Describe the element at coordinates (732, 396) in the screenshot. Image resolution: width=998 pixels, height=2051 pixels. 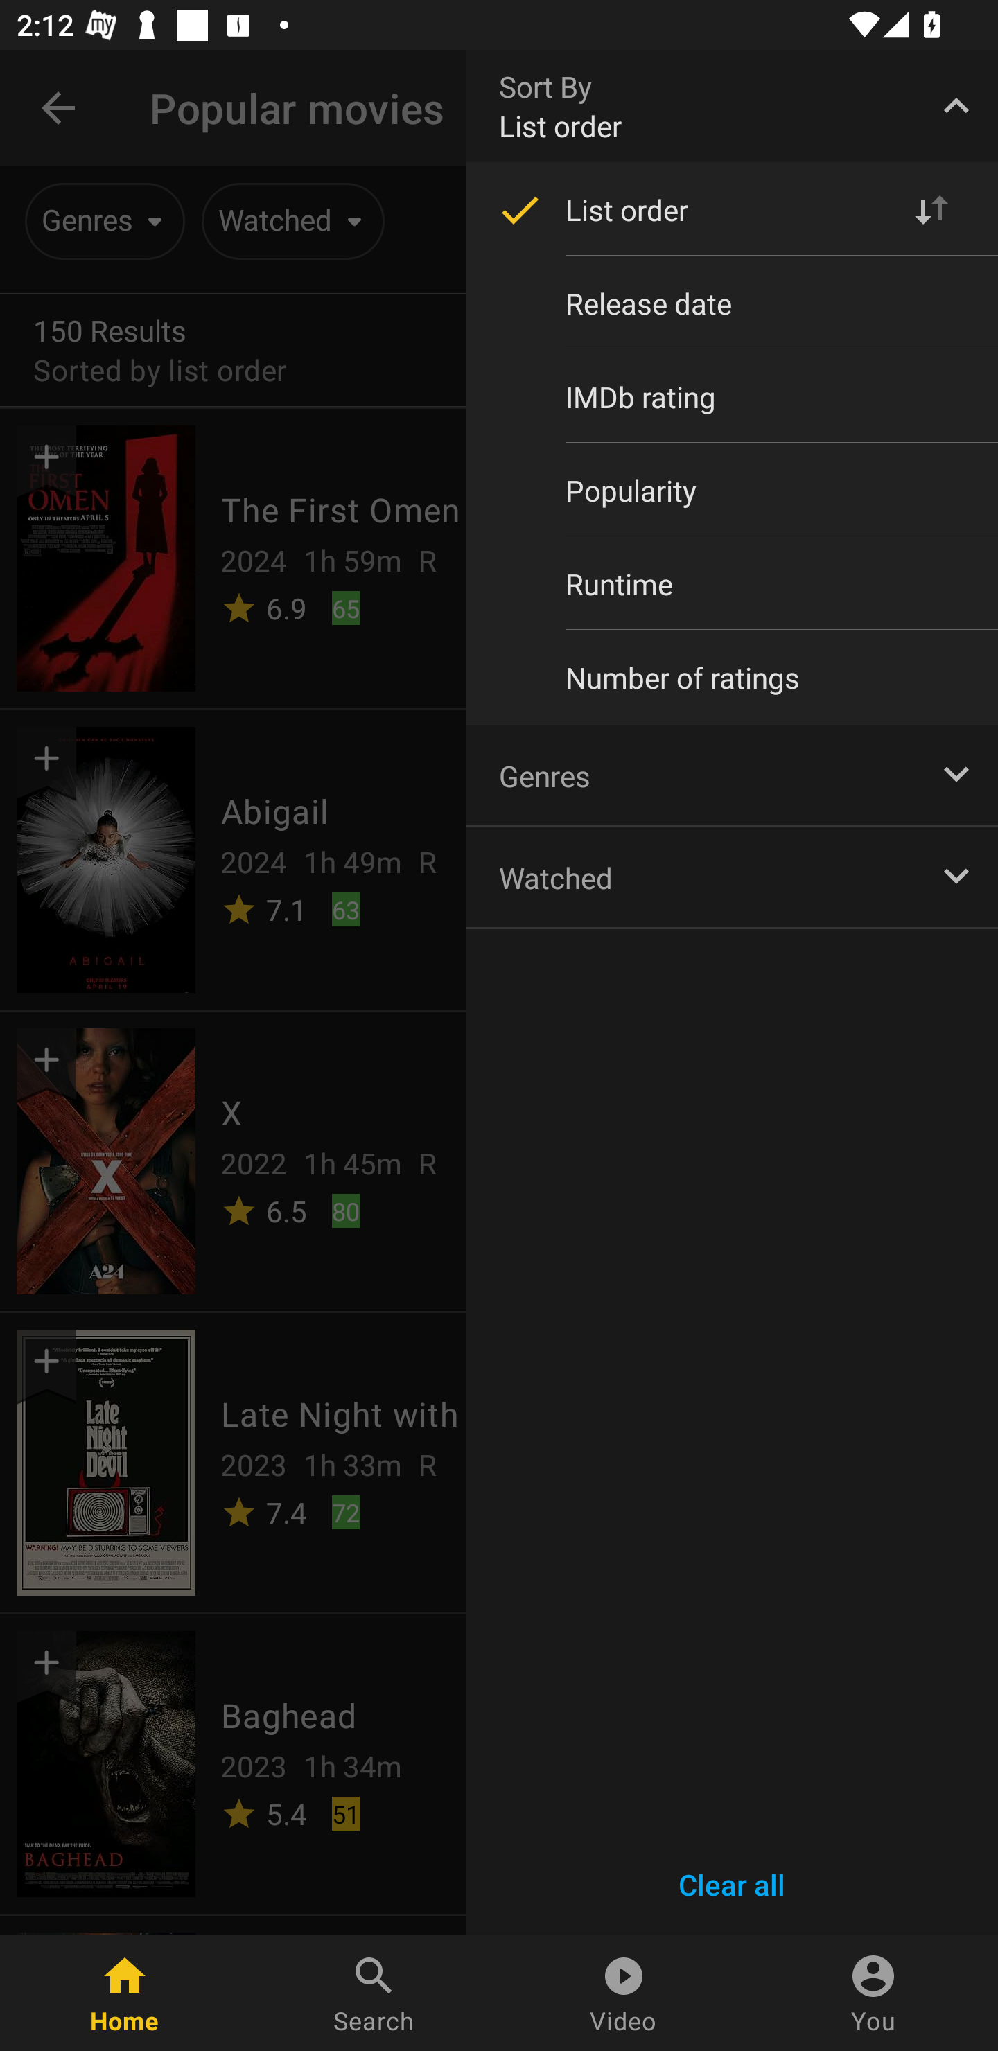
I see `IMDb rating` at that location.